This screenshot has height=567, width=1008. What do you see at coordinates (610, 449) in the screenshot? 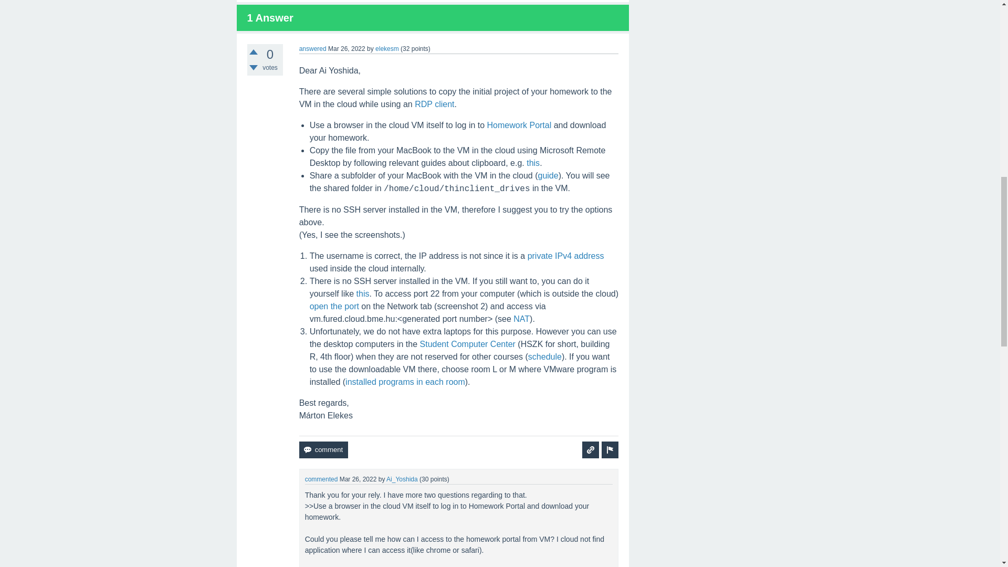
I see `Flag this answer as spam or inappropriate` at bounding box center [610, 449].